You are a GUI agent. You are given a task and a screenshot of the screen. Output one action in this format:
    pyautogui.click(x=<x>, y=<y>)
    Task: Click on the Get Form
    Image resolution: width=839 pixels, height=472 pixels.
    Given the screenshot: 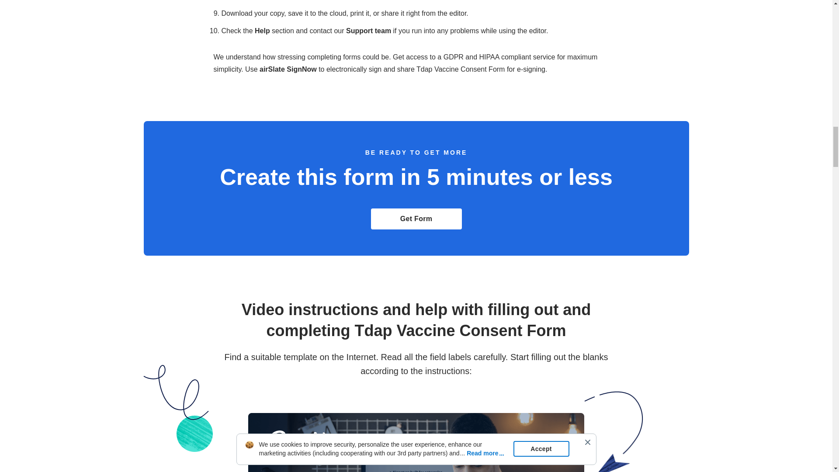 What is the action you would take?
    pyautogui.click(x=416, y=219)
    